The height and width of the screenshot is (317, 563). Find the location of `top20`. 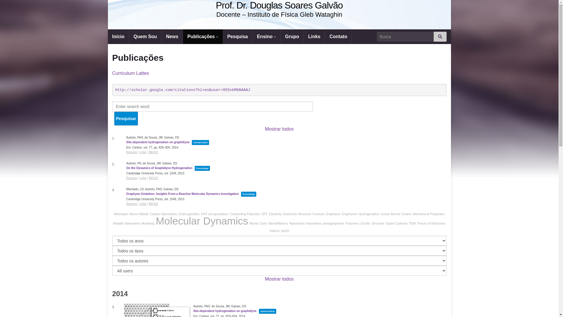

top20 is located at coordinates (285, 231).